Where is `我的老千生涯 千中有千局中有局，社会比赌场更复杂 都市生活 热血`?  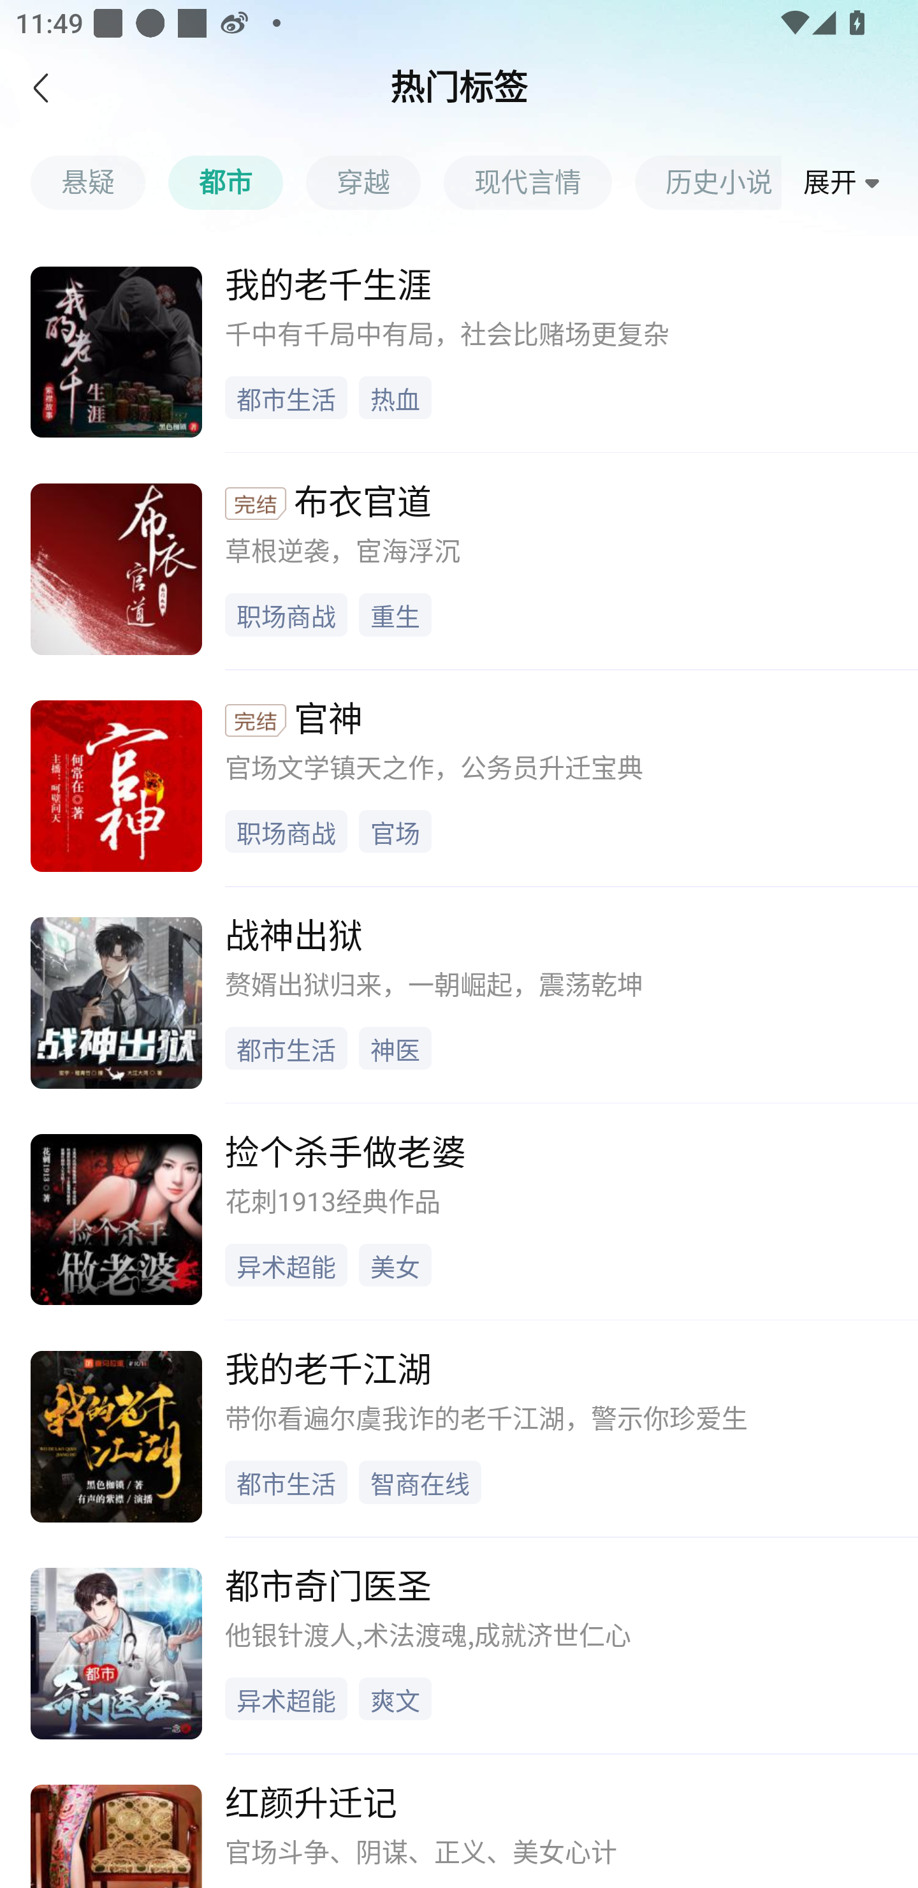 我的老千生涯 千中有千局中有局，社会比赌场更复杂 都市生活 热血 is located at coordinates (459, 344).